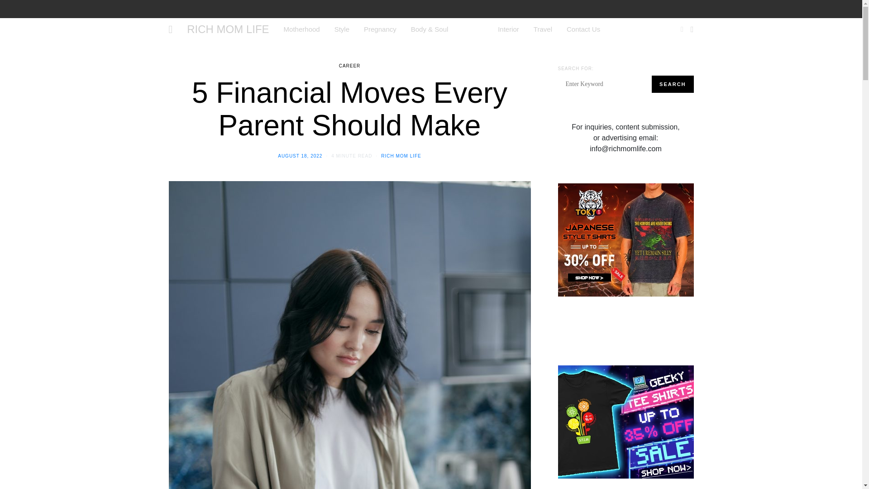  I want to click on View all posts by Rich Mom Life, so click(401, 156).